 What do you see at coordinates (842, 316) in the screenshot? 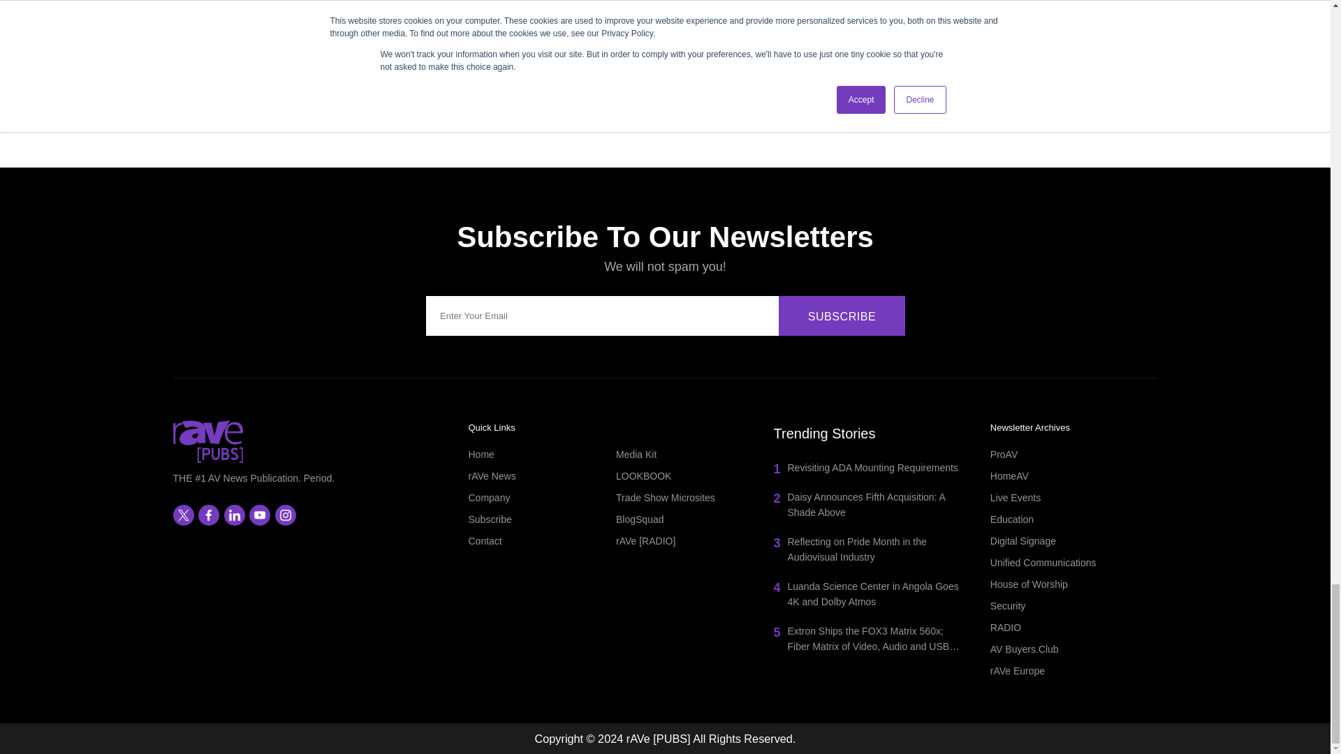
I see `Subscribe` at bounding box center [842, 316].